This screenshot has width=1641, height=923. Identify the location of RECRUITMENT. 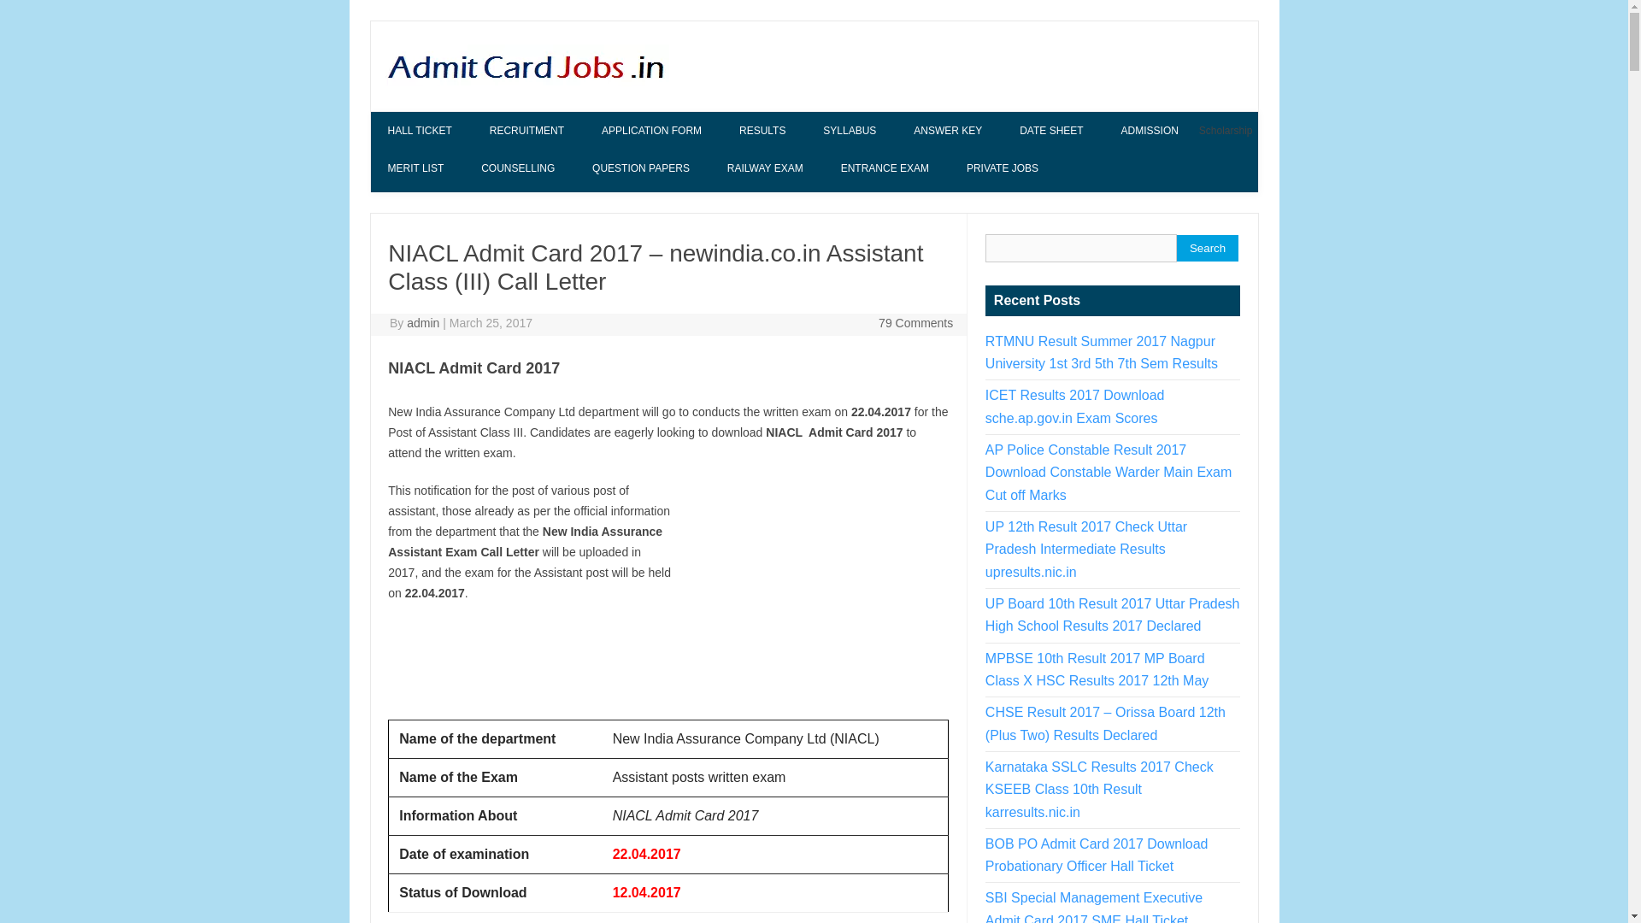
(526, 130).